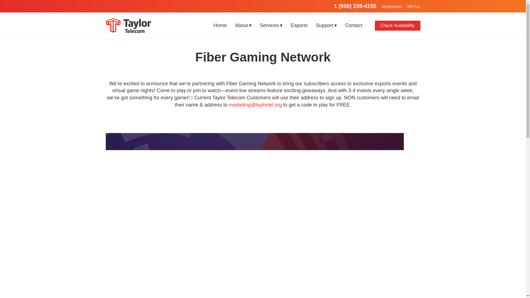  What do you see at coordinates (299, 25) in the screenshot?
I see `Esports` at bounding box center [299, 25].